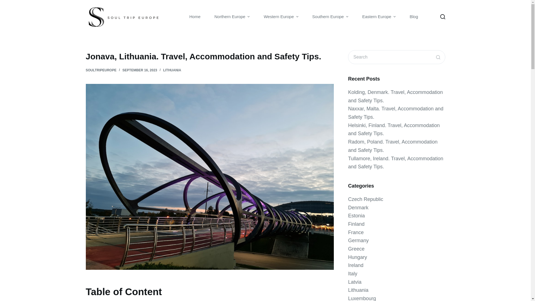 Image resolution: width=535 pixels, height=301 pixels. What do you see at coordinates (6, 3) in the screenshot?
I see `Skip to content` at bounding box center [6, 3].